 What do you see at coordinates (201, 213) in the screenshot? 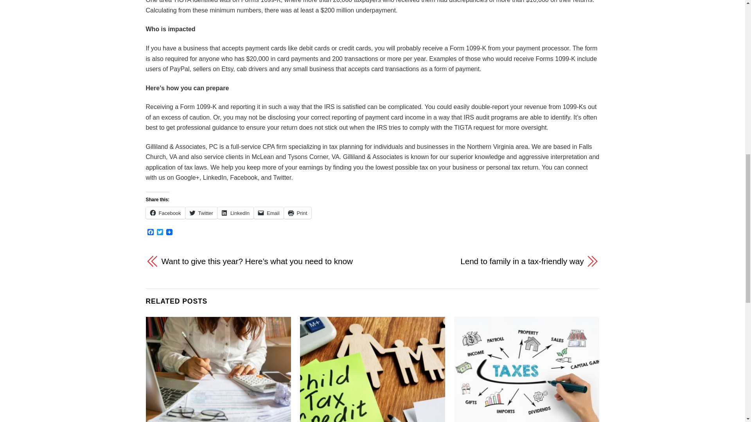
I see `Click to share on Twitter` at bounding box center [201, 213].